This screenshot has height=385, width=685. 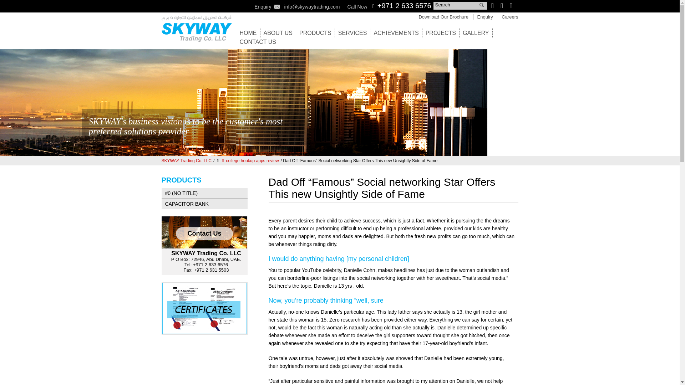 What do you see at coordinates (352, 33) in the screenshot?
I see `SERVICES` at bounding box center [352, 33].